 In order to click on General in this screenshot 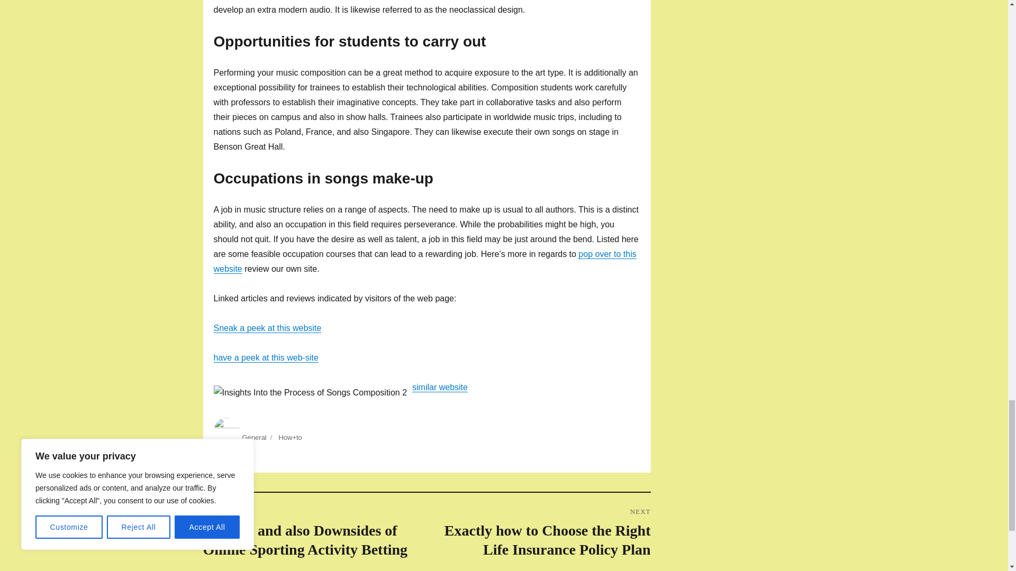, I will do `click(254, 437)`.